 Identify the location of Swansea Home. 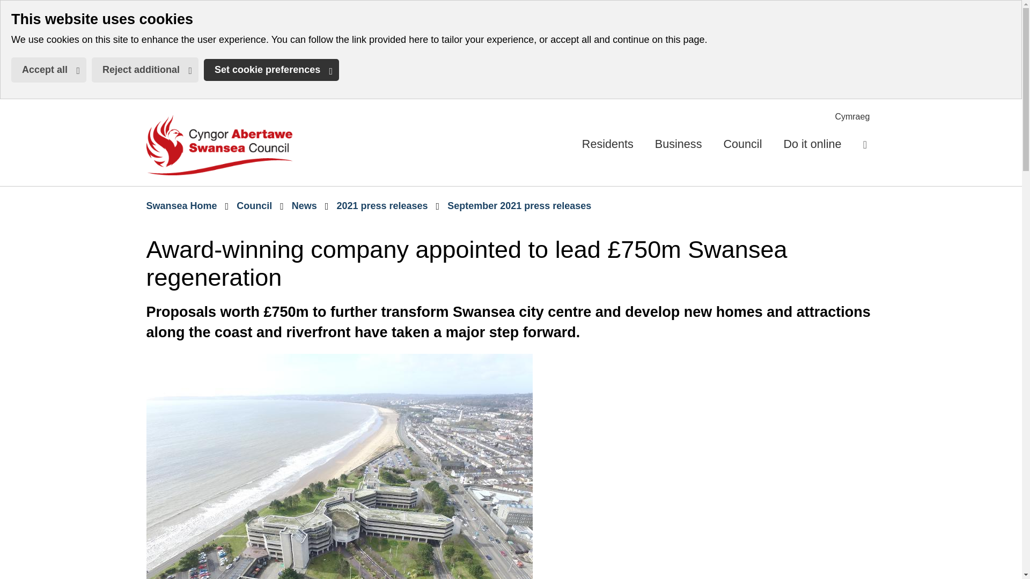
(812, 144).